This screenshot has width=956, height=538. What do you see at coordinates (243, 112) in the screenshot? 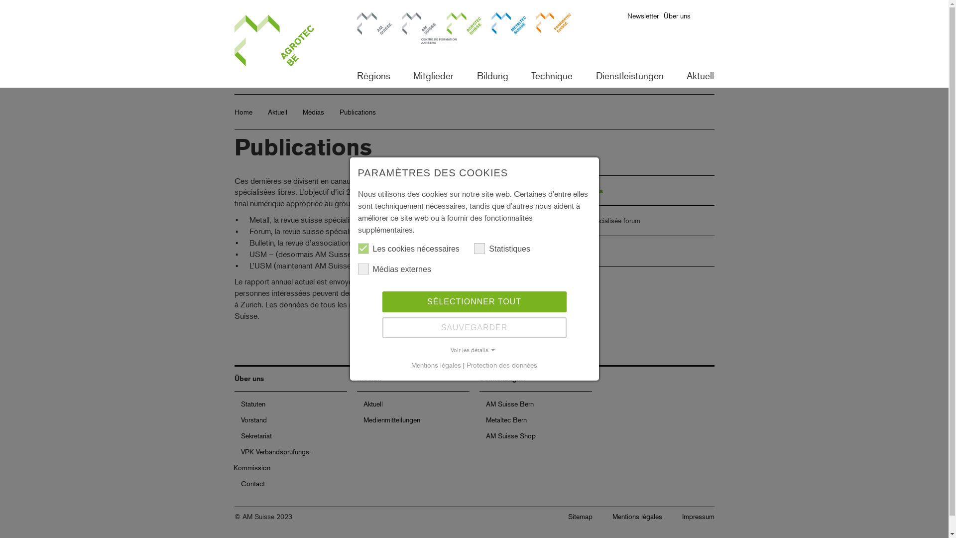
I see `Home` at bounding box center [243, 112].